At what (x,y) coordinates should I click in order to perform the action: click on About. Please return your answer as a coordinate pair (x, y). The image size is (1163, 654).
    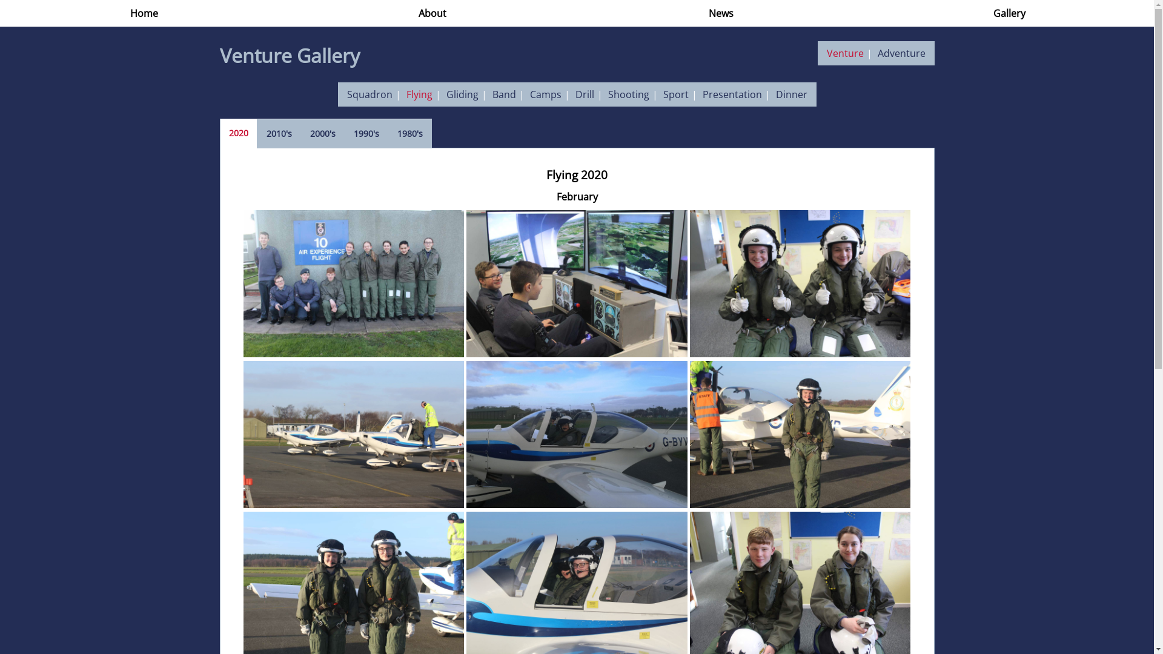
    Looking at the image, I should click on (432, 13).